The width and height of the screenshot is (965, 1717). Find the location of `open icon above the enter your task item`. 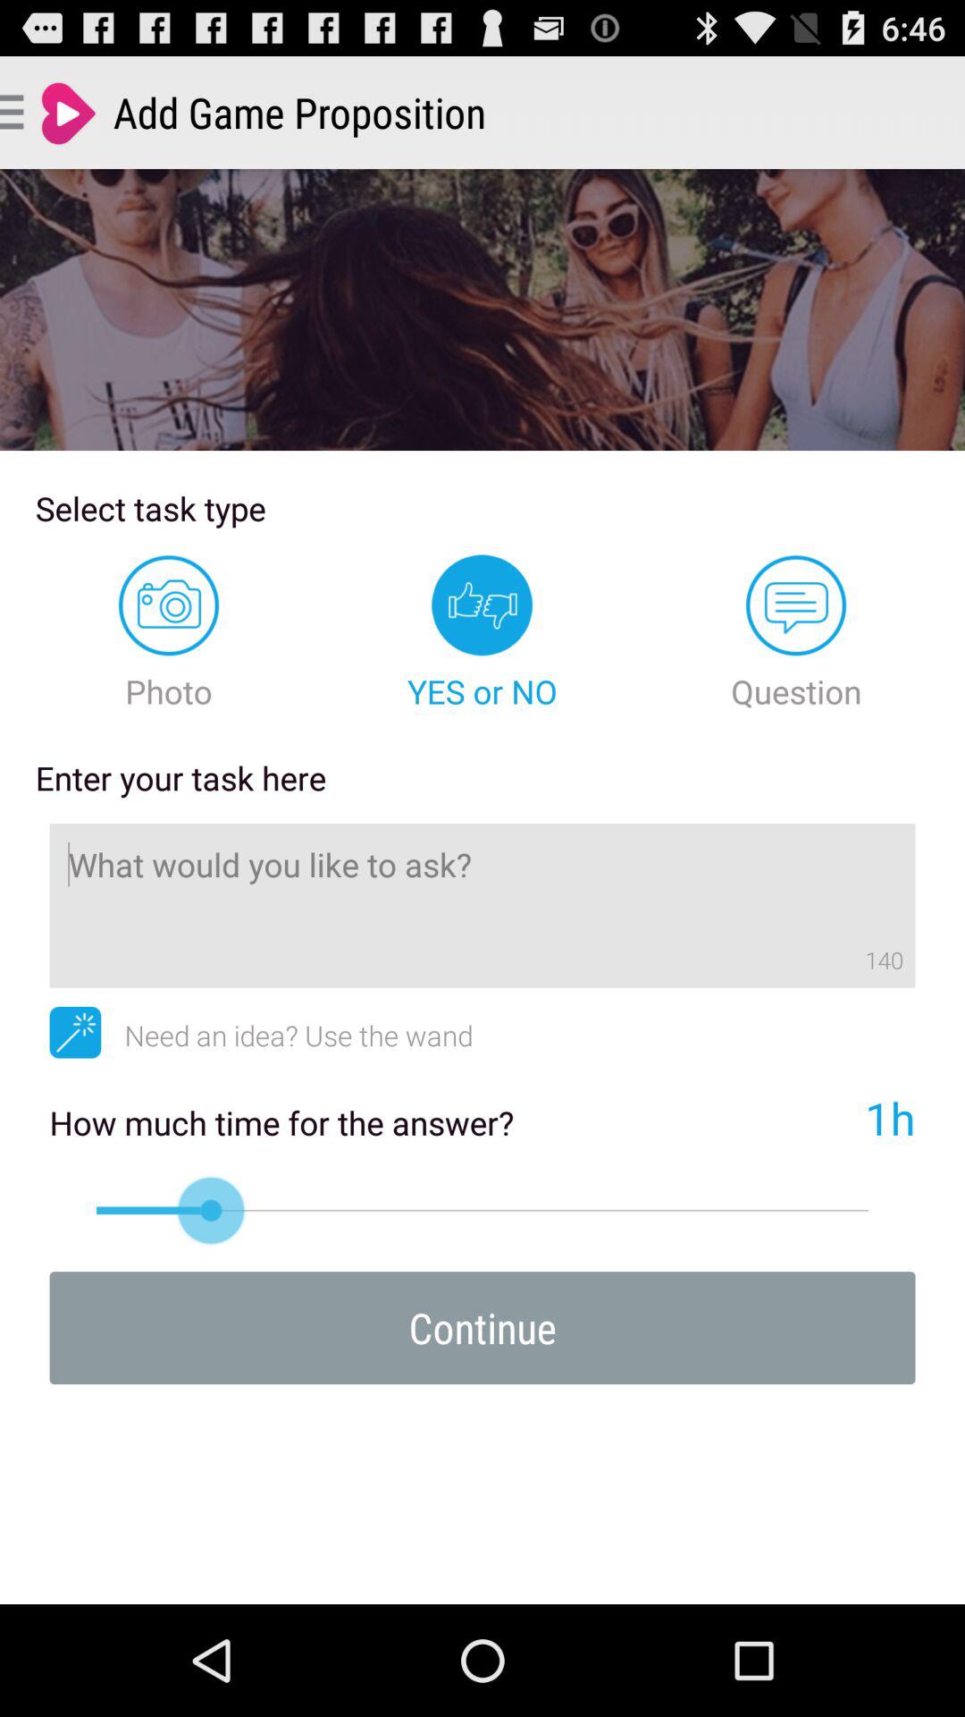

open icon above the enter your task item is located at coordinates (168, 633).